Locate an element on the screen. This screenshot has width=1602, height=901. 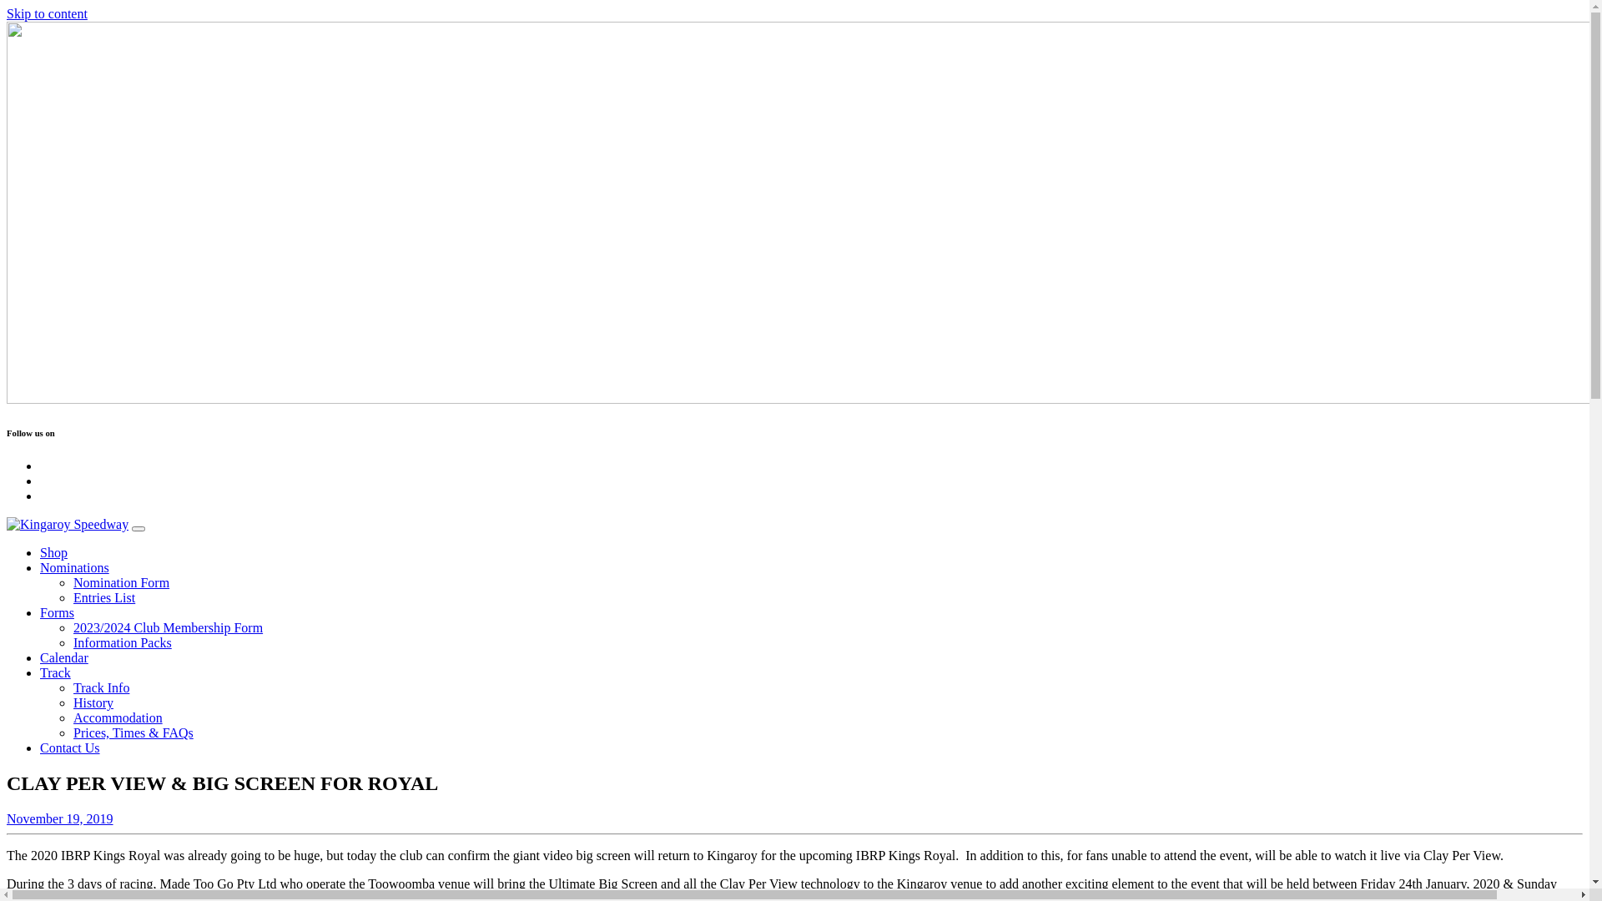
Skip to content is located at coordinates (47, 13).